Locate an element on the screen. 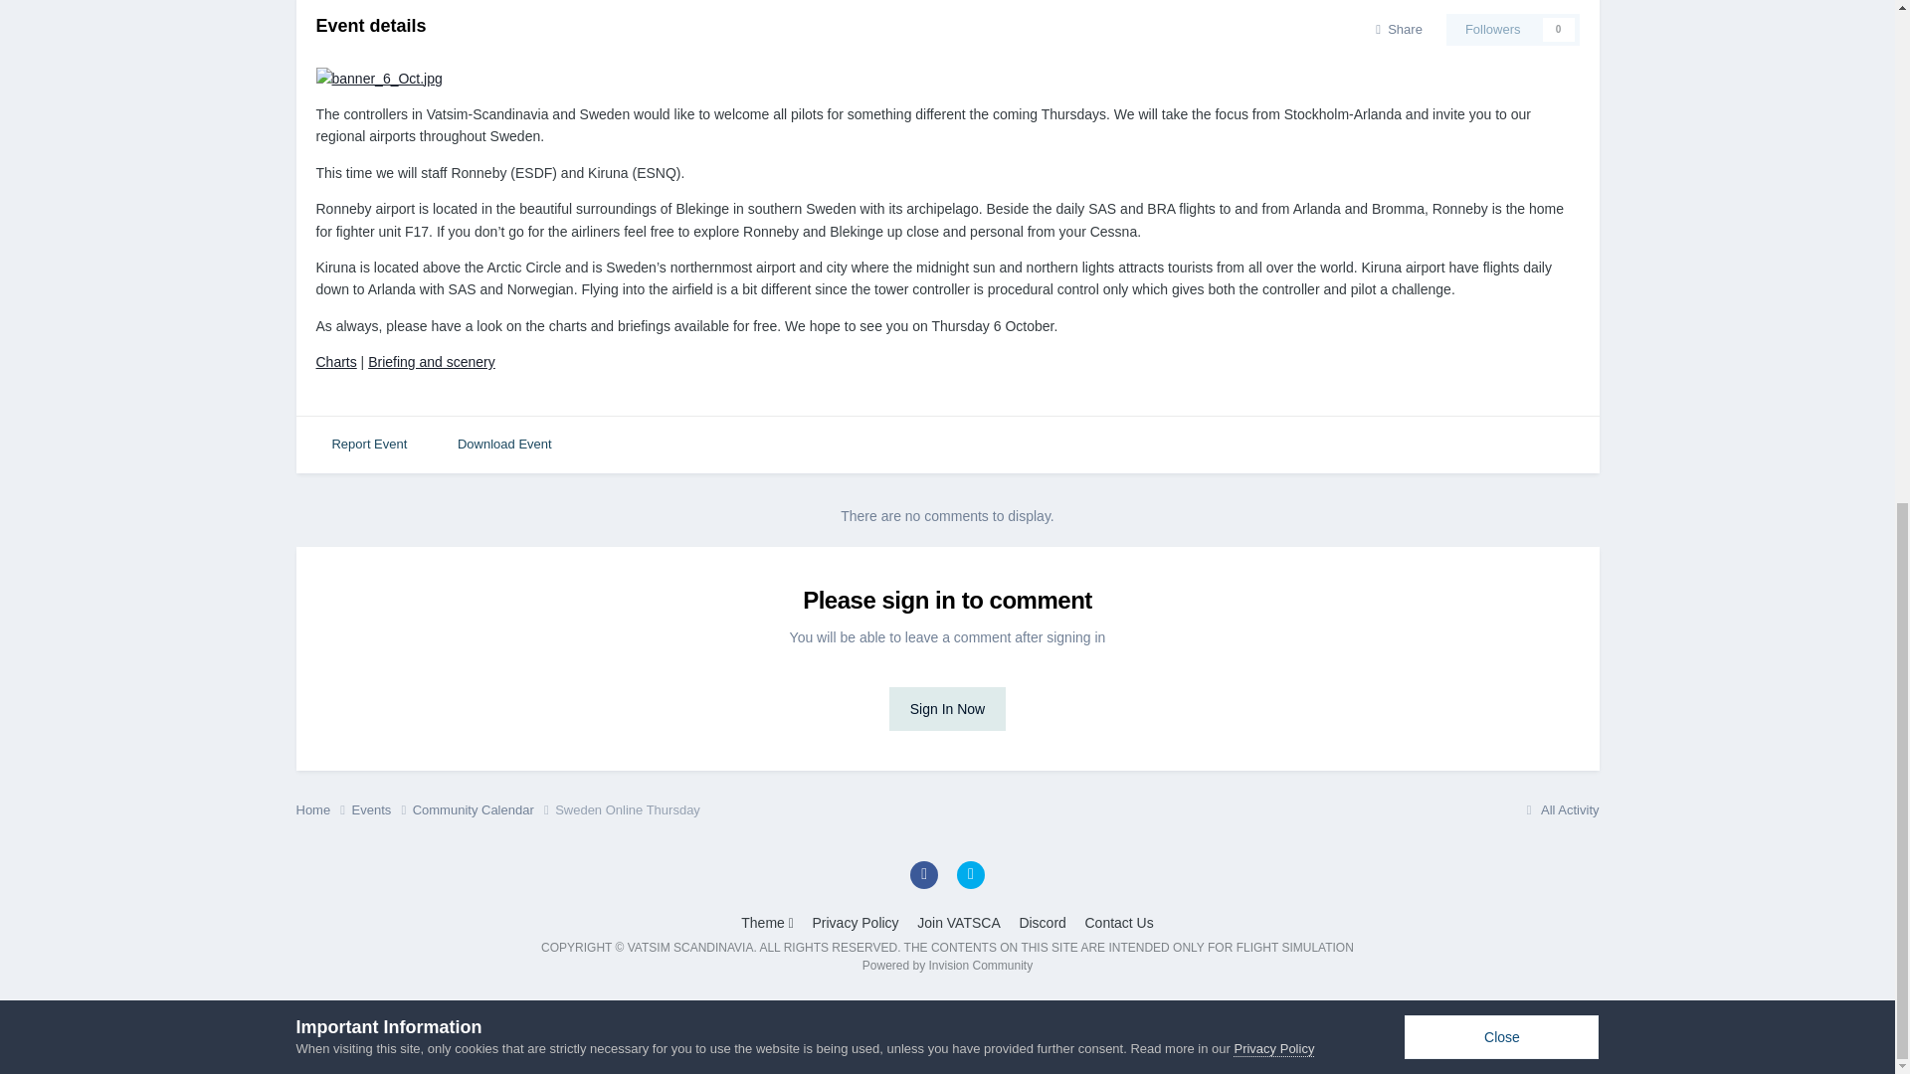 This screenshot has width=1910, height=1074. Download this event as an iCal file is located at coordinates (503, 445).